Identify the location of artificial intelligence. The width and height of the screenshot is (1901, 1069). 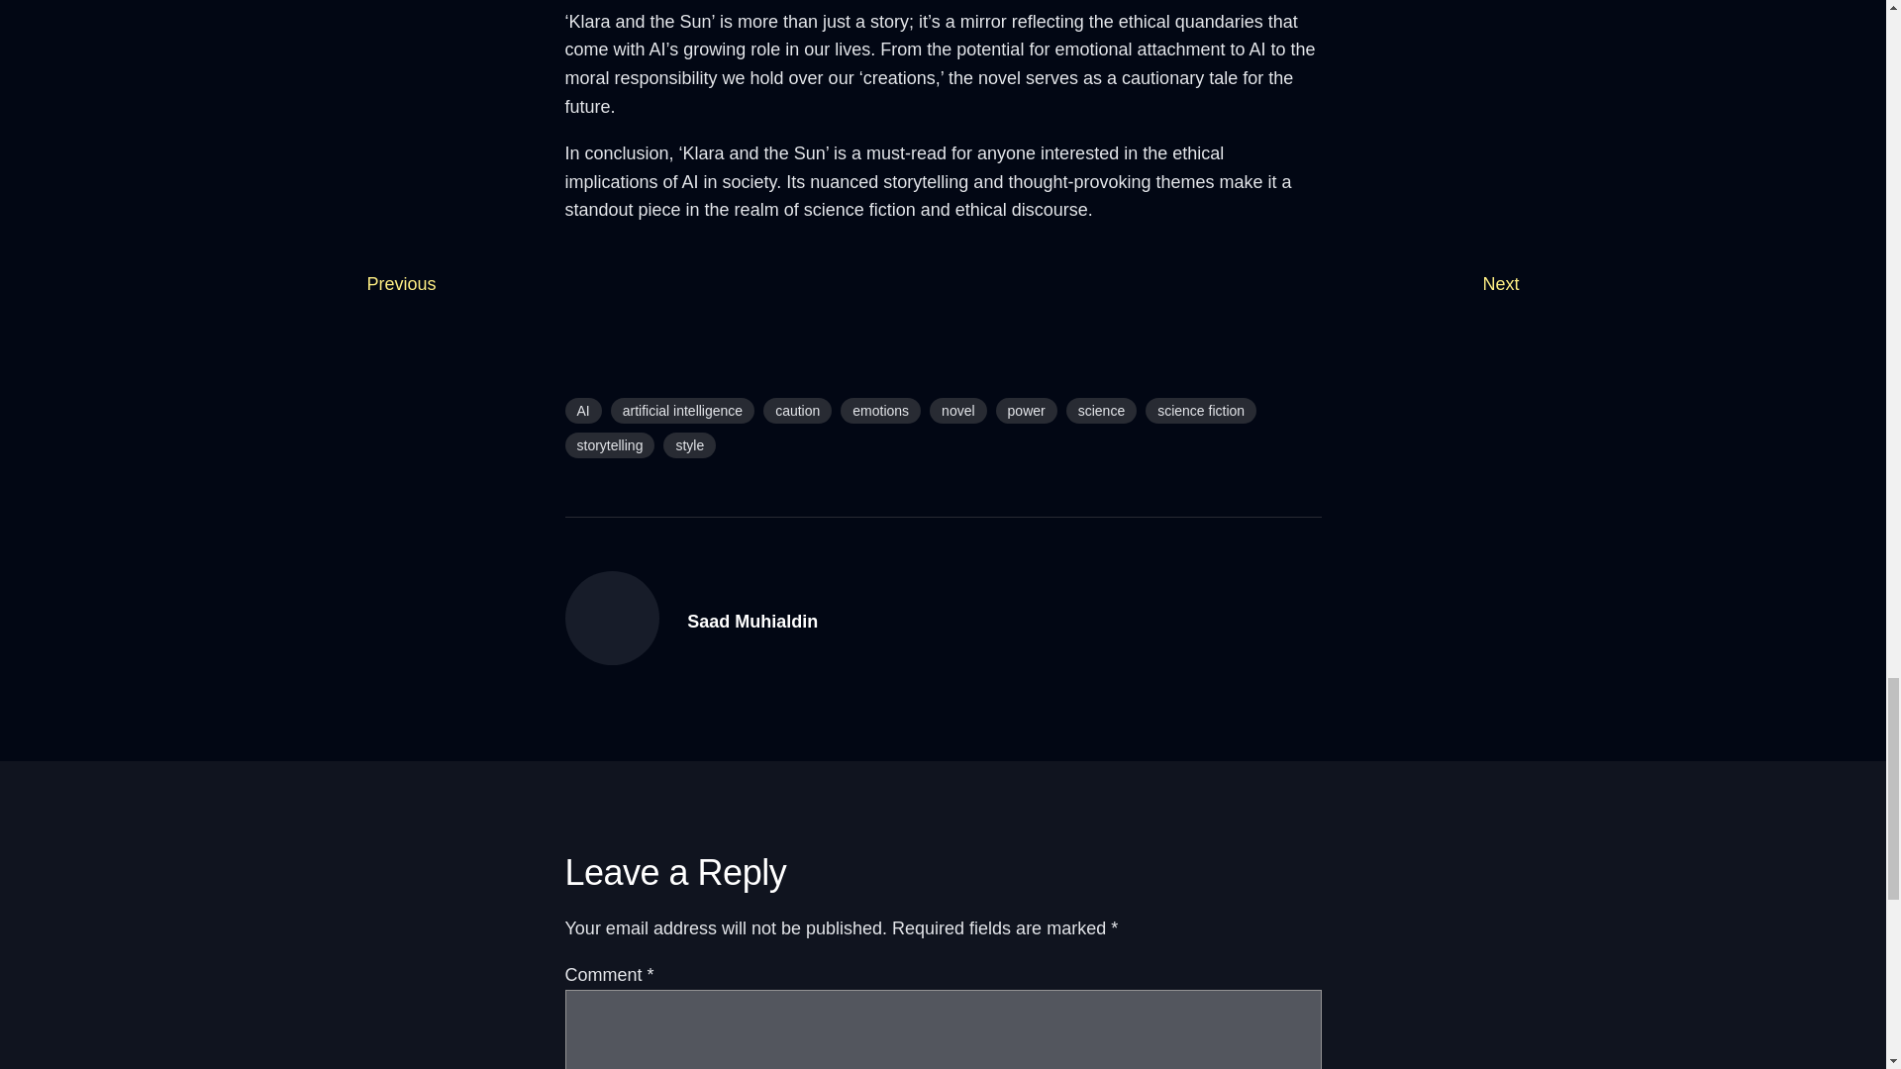
(682, 410).